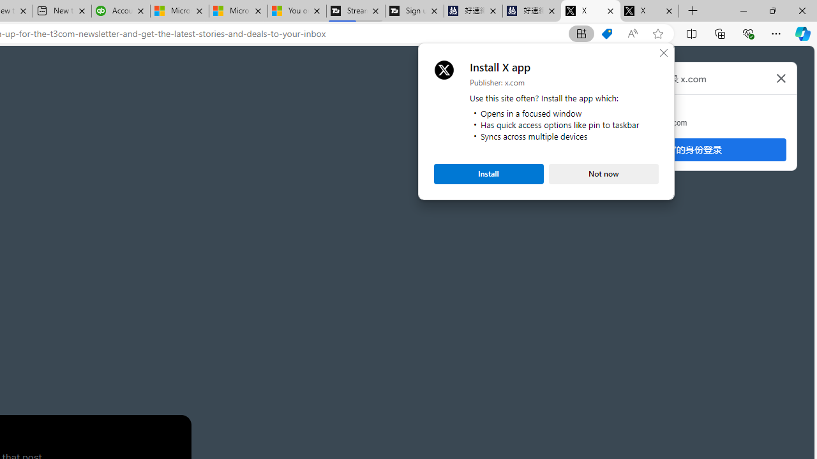 Image resolution: width=817 pixels, height=459 pixels. What do you see at coordinates (781, 78) in the screenshot?
I see `Class: Bz112c Bz112c-r9oPif` at bounding box center [781, 78].